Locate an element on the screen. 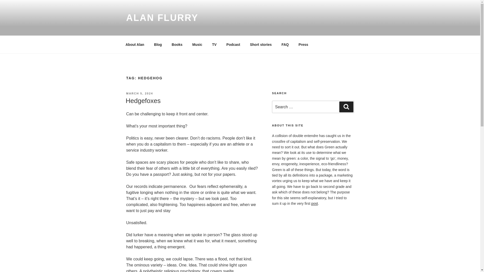 The width and height of the screenshot is (484, 272). Books is located at coordinates (177, 44).